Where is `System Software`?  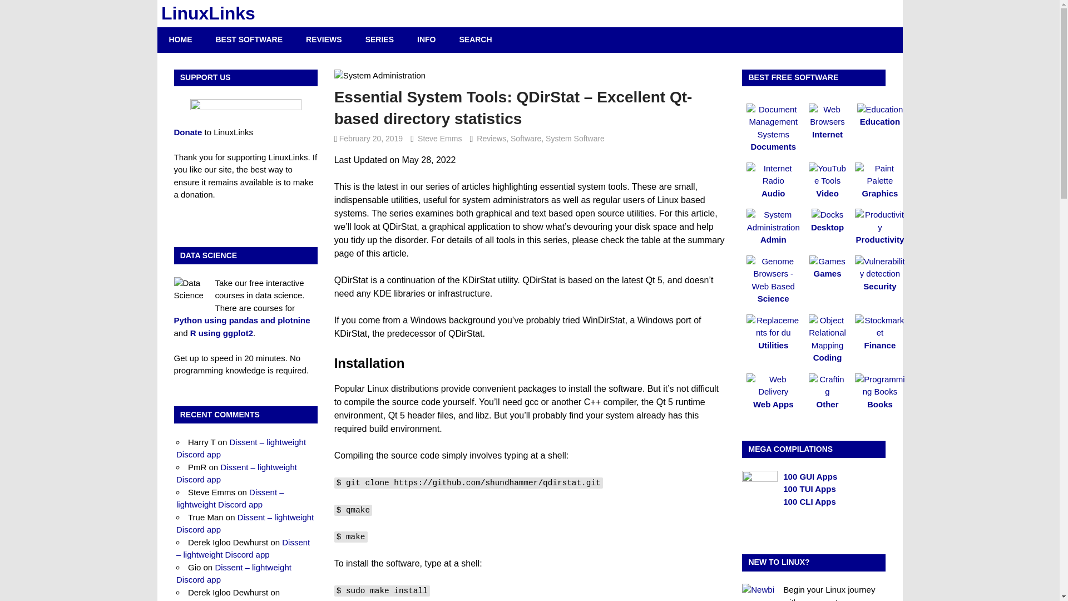
System Software is located at coordinates (575, 138).